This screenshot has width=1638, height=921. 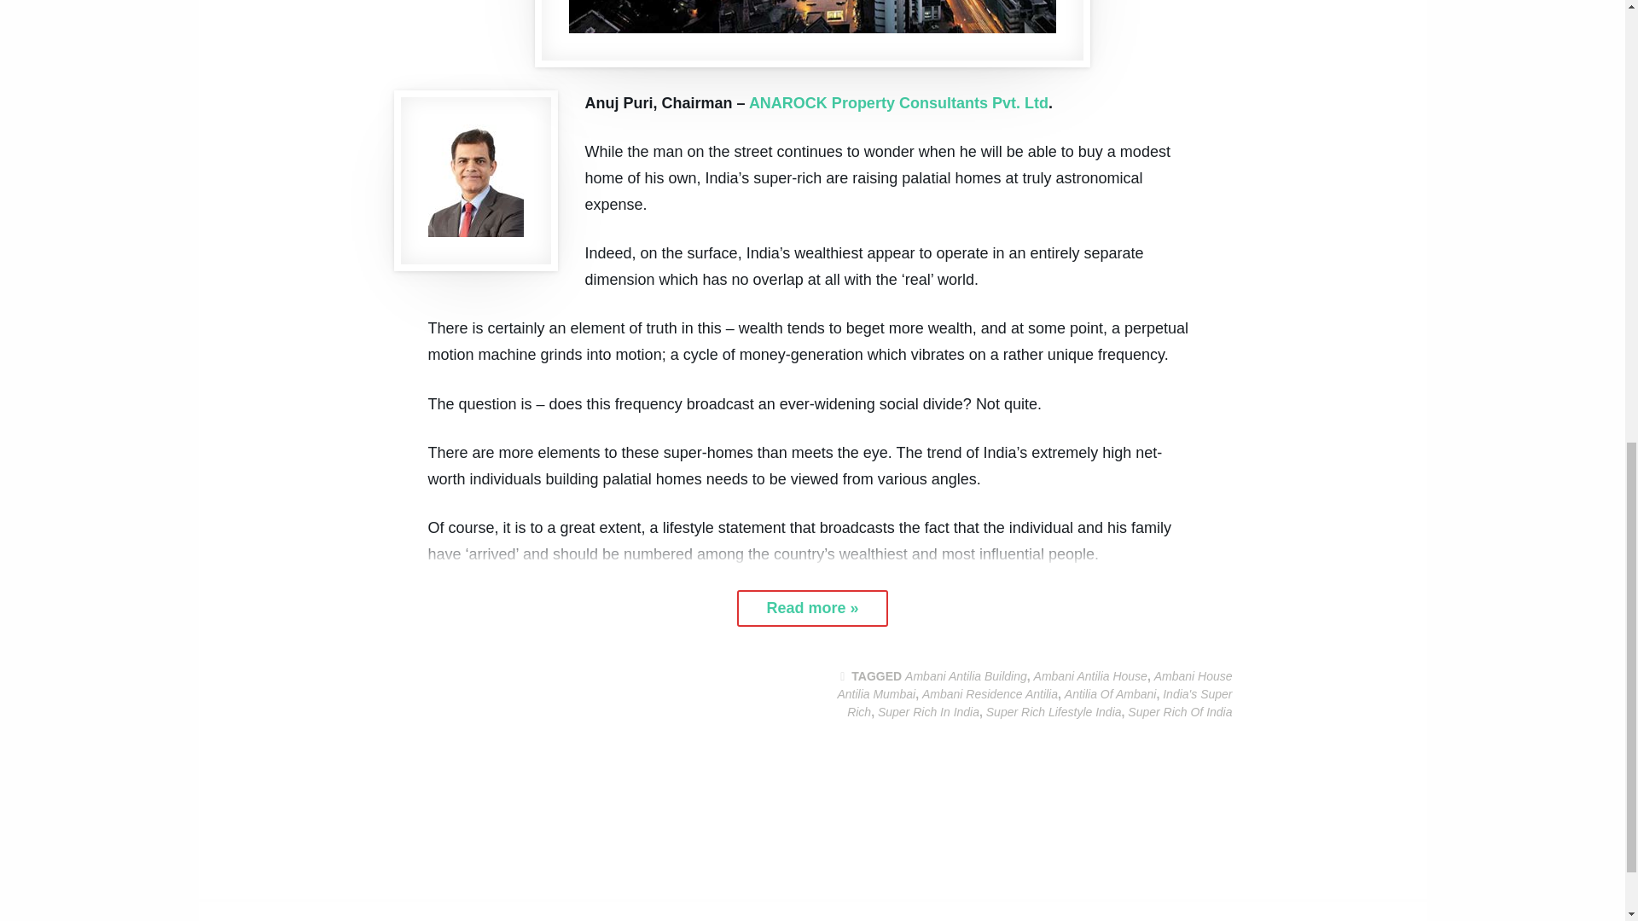 What do you see at coordinates (928, 712) in the screenshot?
I see `Super Rich In India` at bounding box center [928, 712].